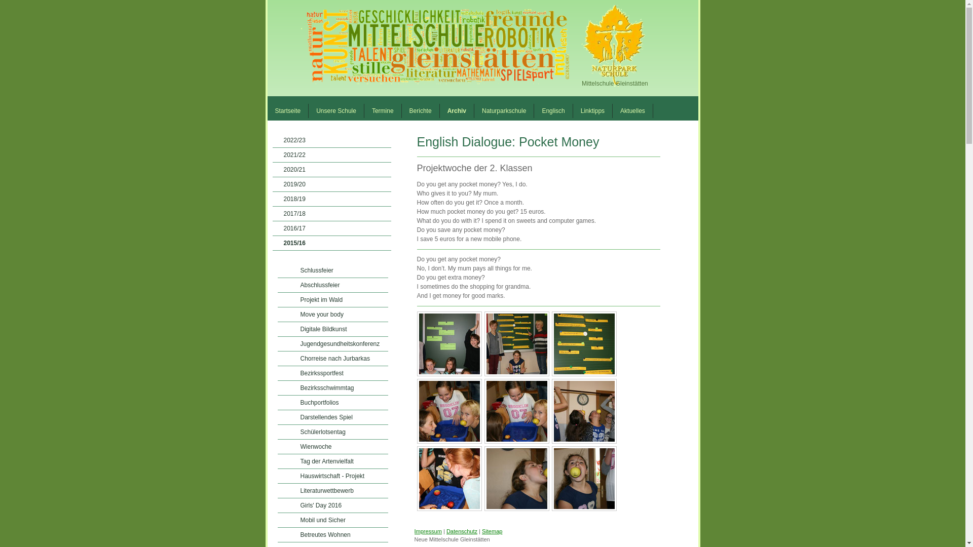  What do you see at coordinates (332, 476) in the screenshot?
I see `Hauswirtschaft - Projekt` at bounding box center [332, 476].